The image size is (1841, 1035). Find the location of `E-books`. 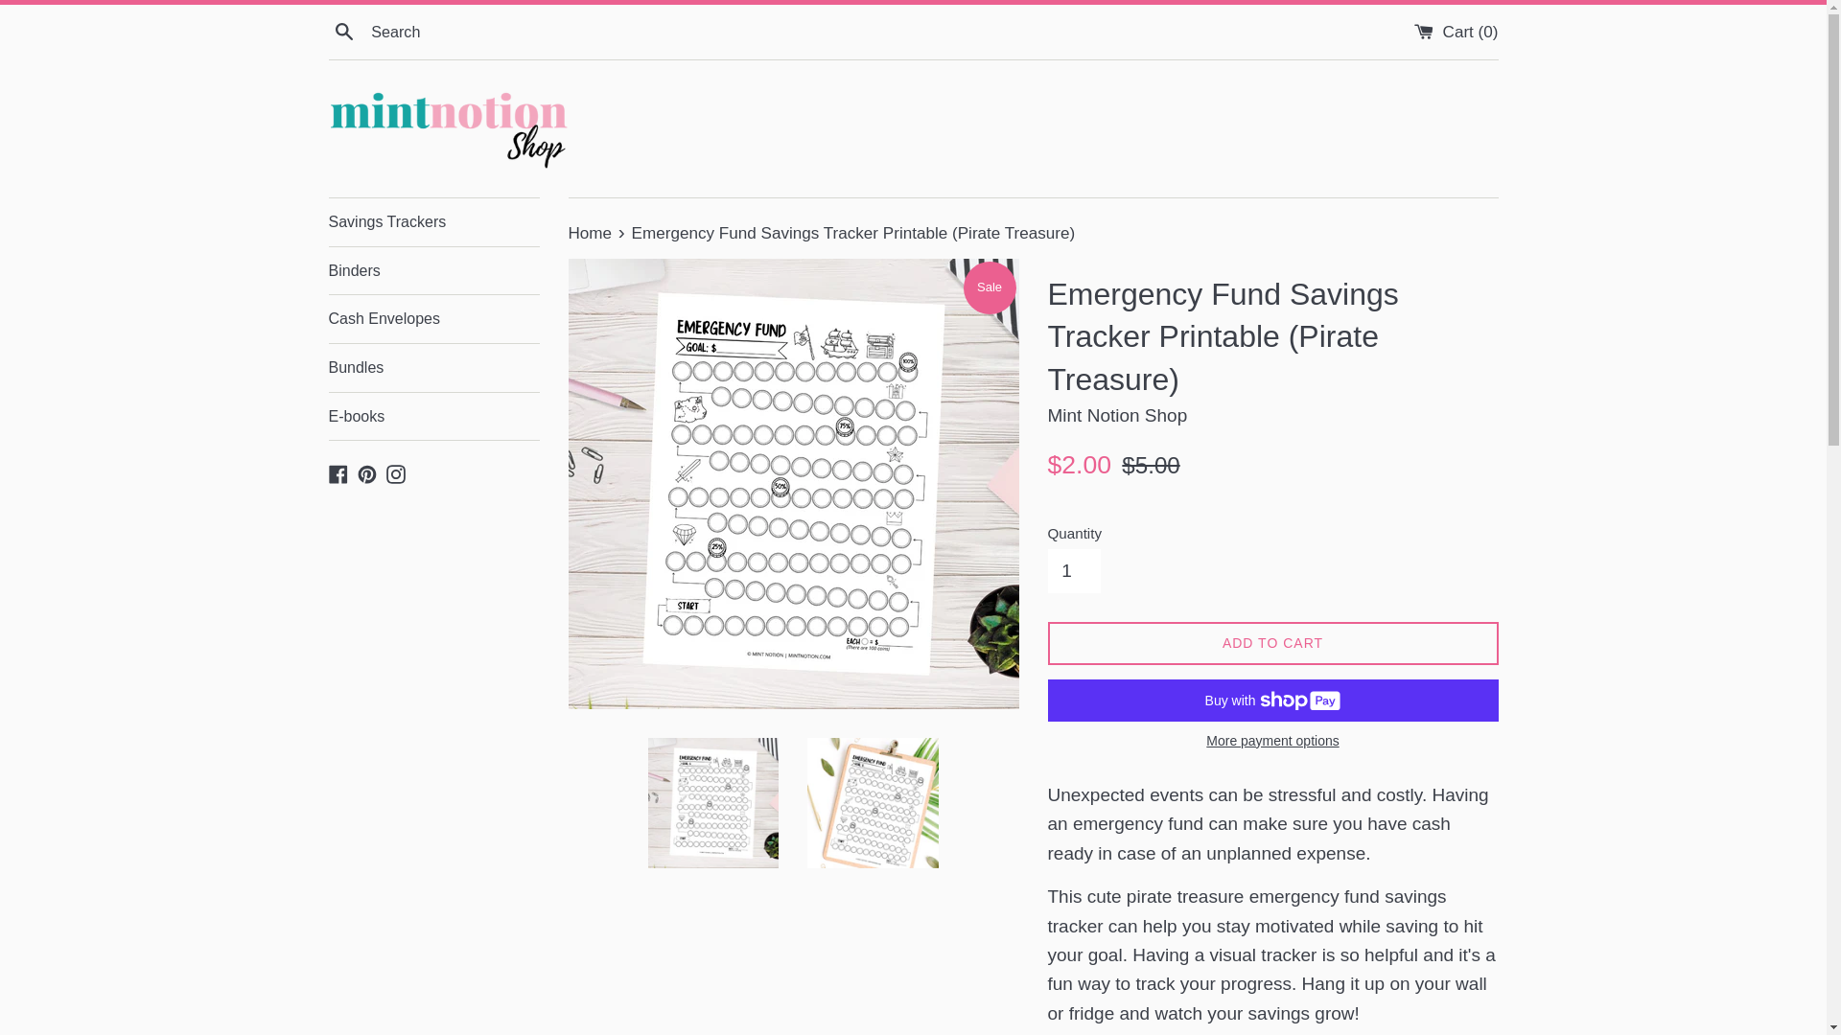

E-books is located at coordinates (433, 417).